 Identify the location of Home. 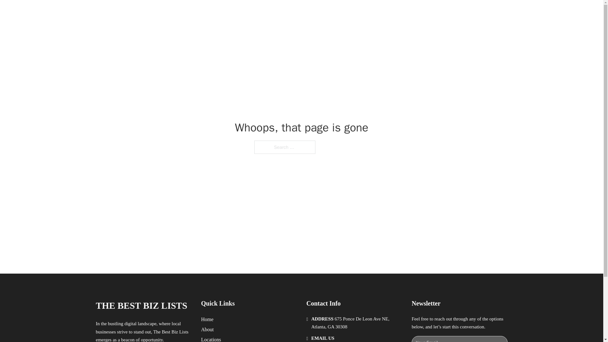
(207, 319).